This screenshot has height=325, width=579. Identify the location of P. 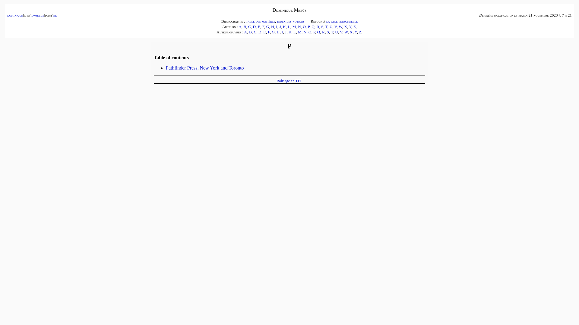
(314, 32).